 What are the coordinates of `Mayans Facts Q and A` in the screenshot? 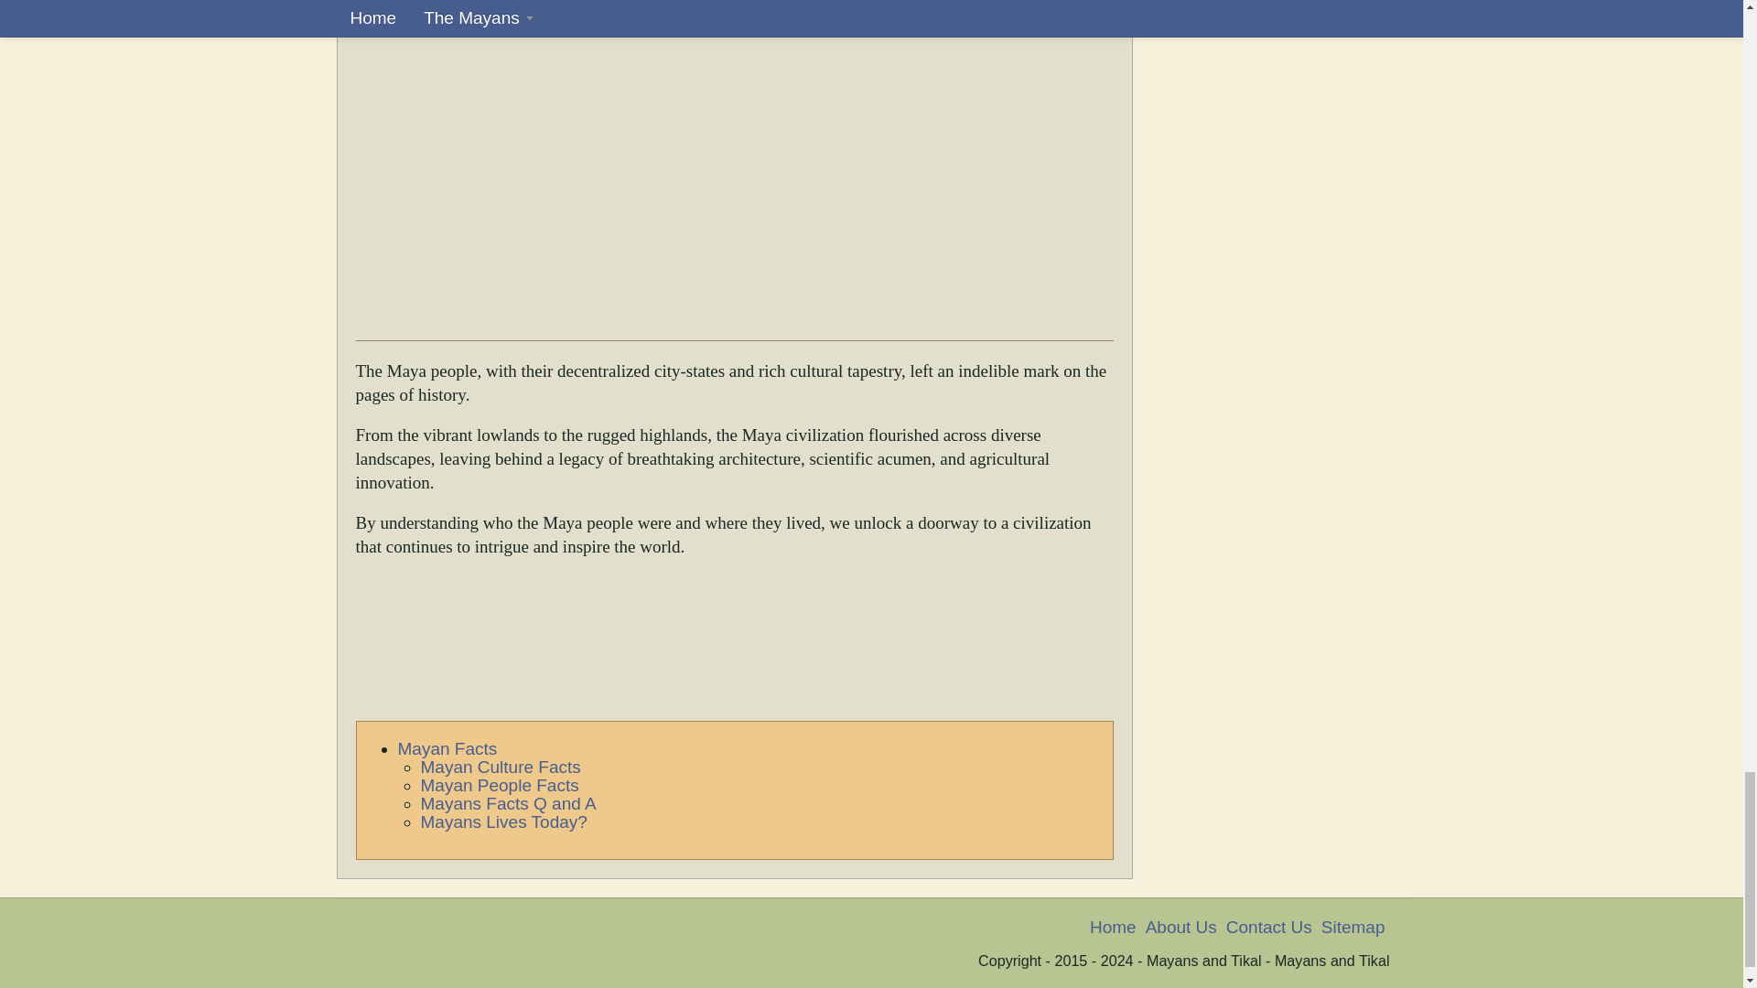 It's located at (509, 803).